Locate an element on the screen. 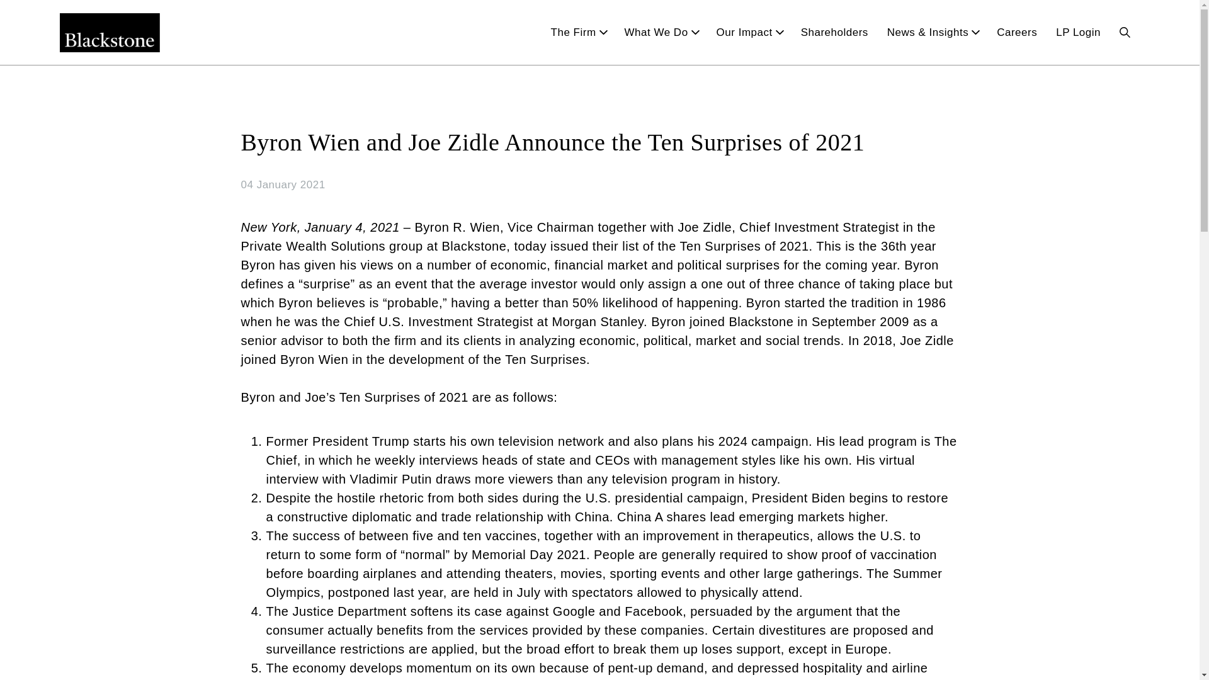 This screenshot has height=680, width=1209. What We Do is located at coordinates (661, 33).